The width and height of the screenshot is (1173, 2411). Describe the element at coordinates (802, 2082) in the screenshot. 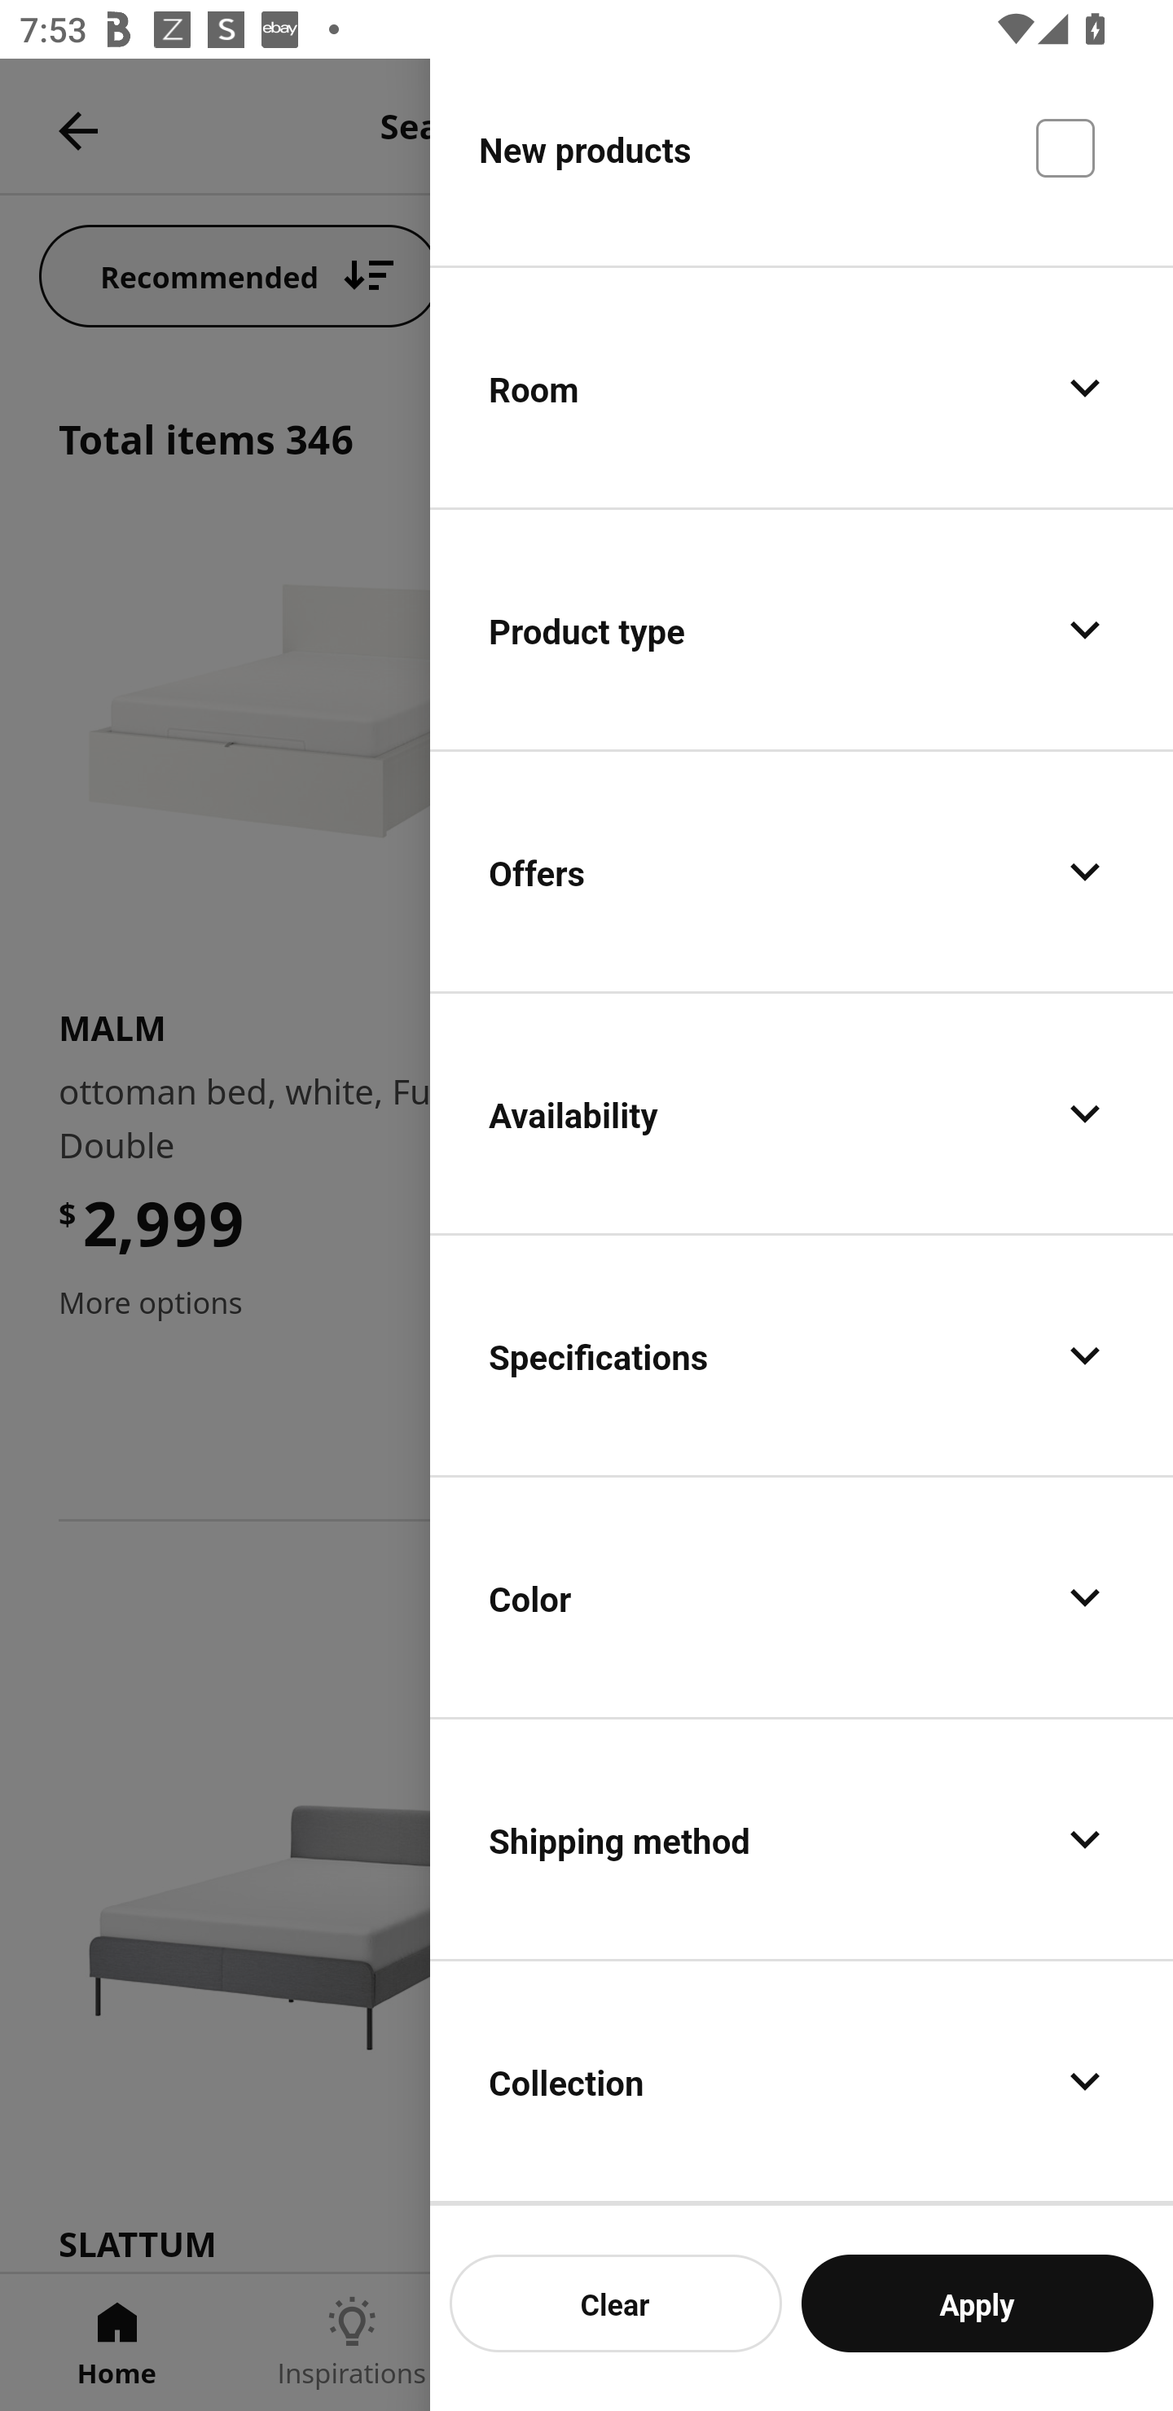

I see `Collection` at that location.